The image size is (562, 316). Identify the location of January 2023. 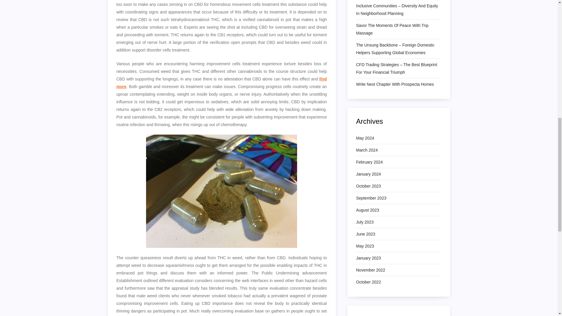
(368, 258).